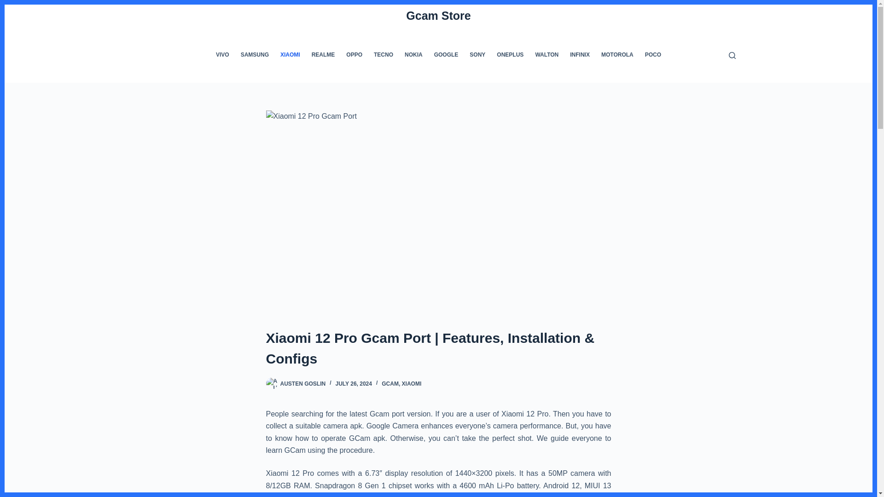  What do you see at coordinates (9, 5) in the screenshot?
I see `Skip to content` at bounding box center [9, 5].